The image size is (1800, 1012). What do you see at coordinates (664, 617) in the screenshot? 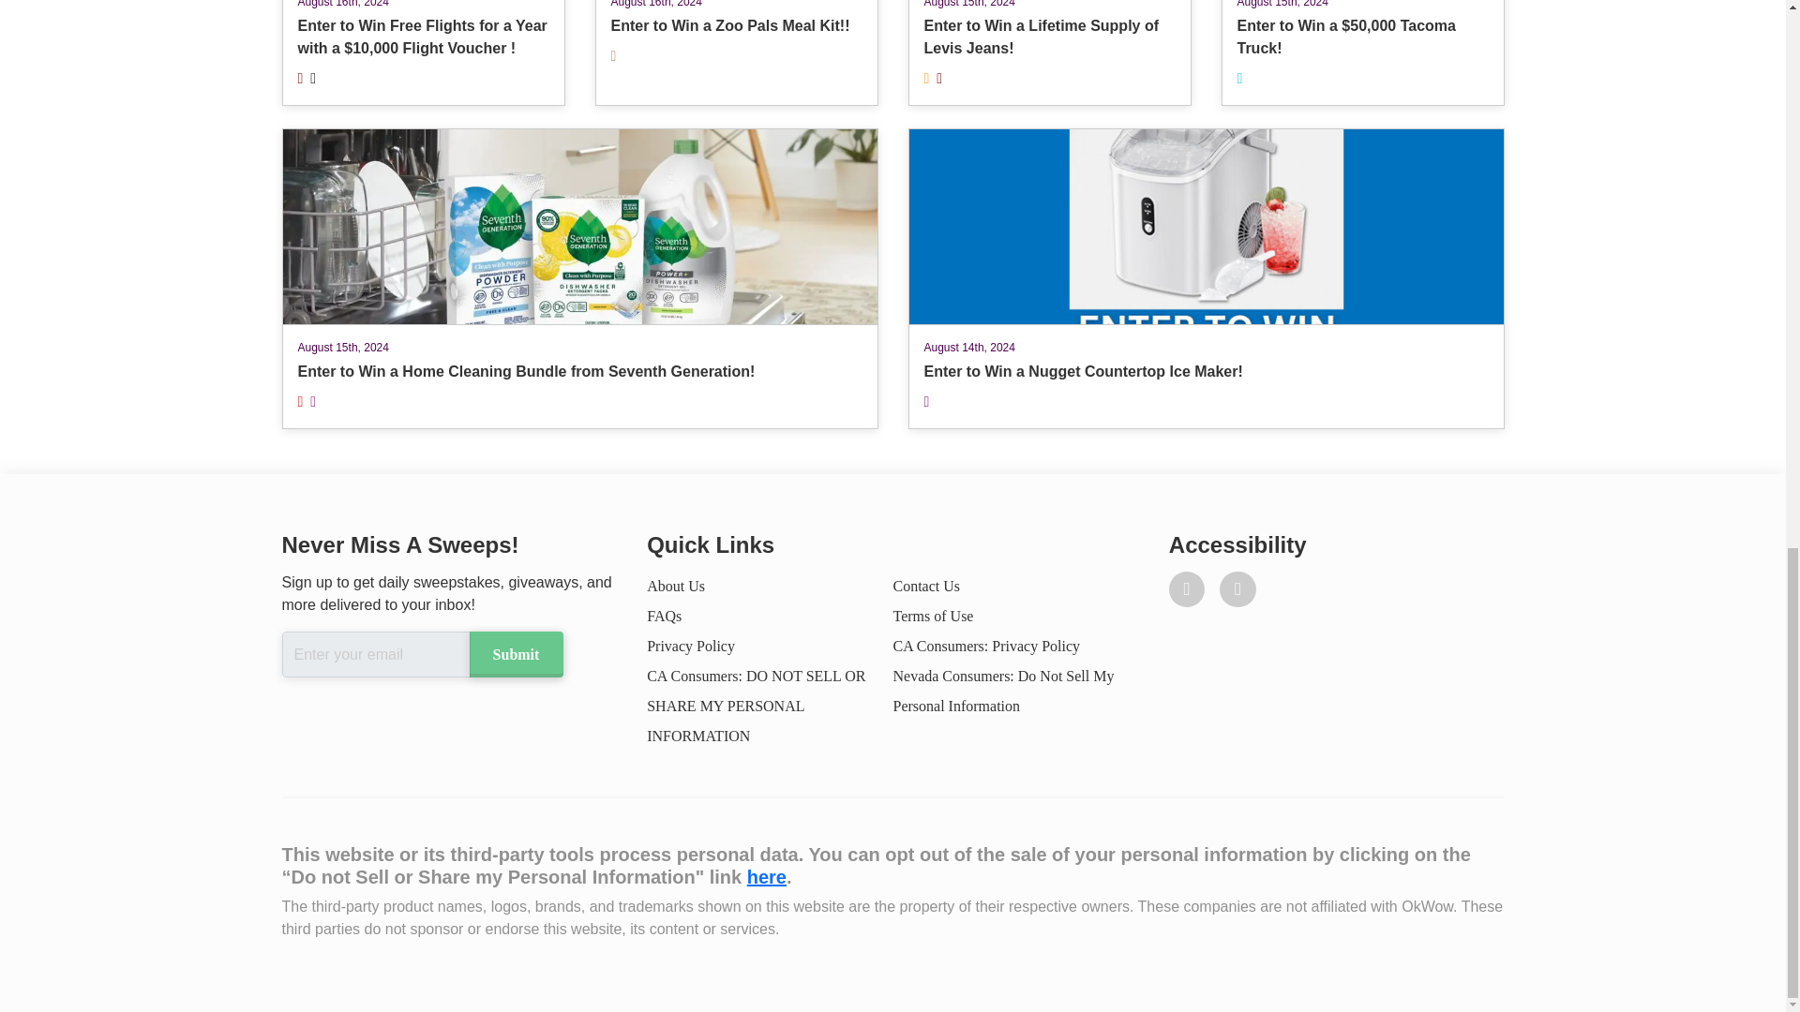
I see `FAQs` at bounding box center [664, 617].